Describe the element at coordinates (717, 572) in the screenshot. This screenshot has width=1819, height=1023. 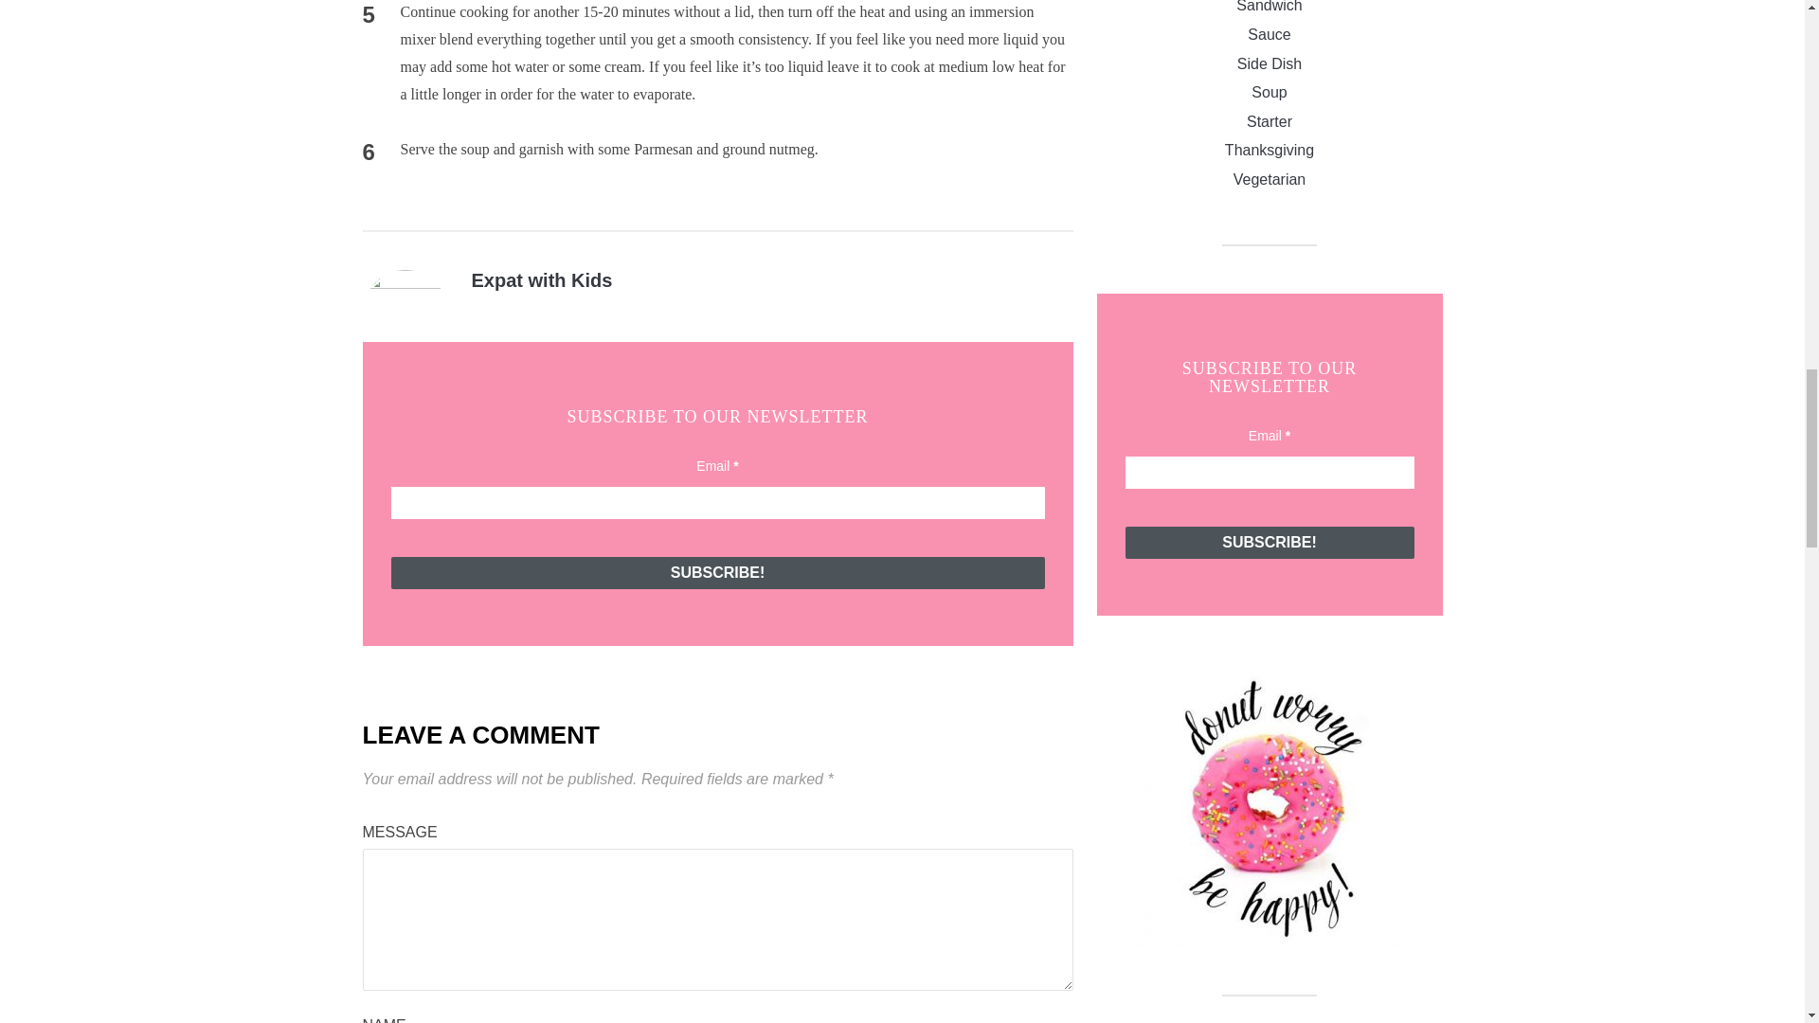
I see `Subscribe!` at that location.